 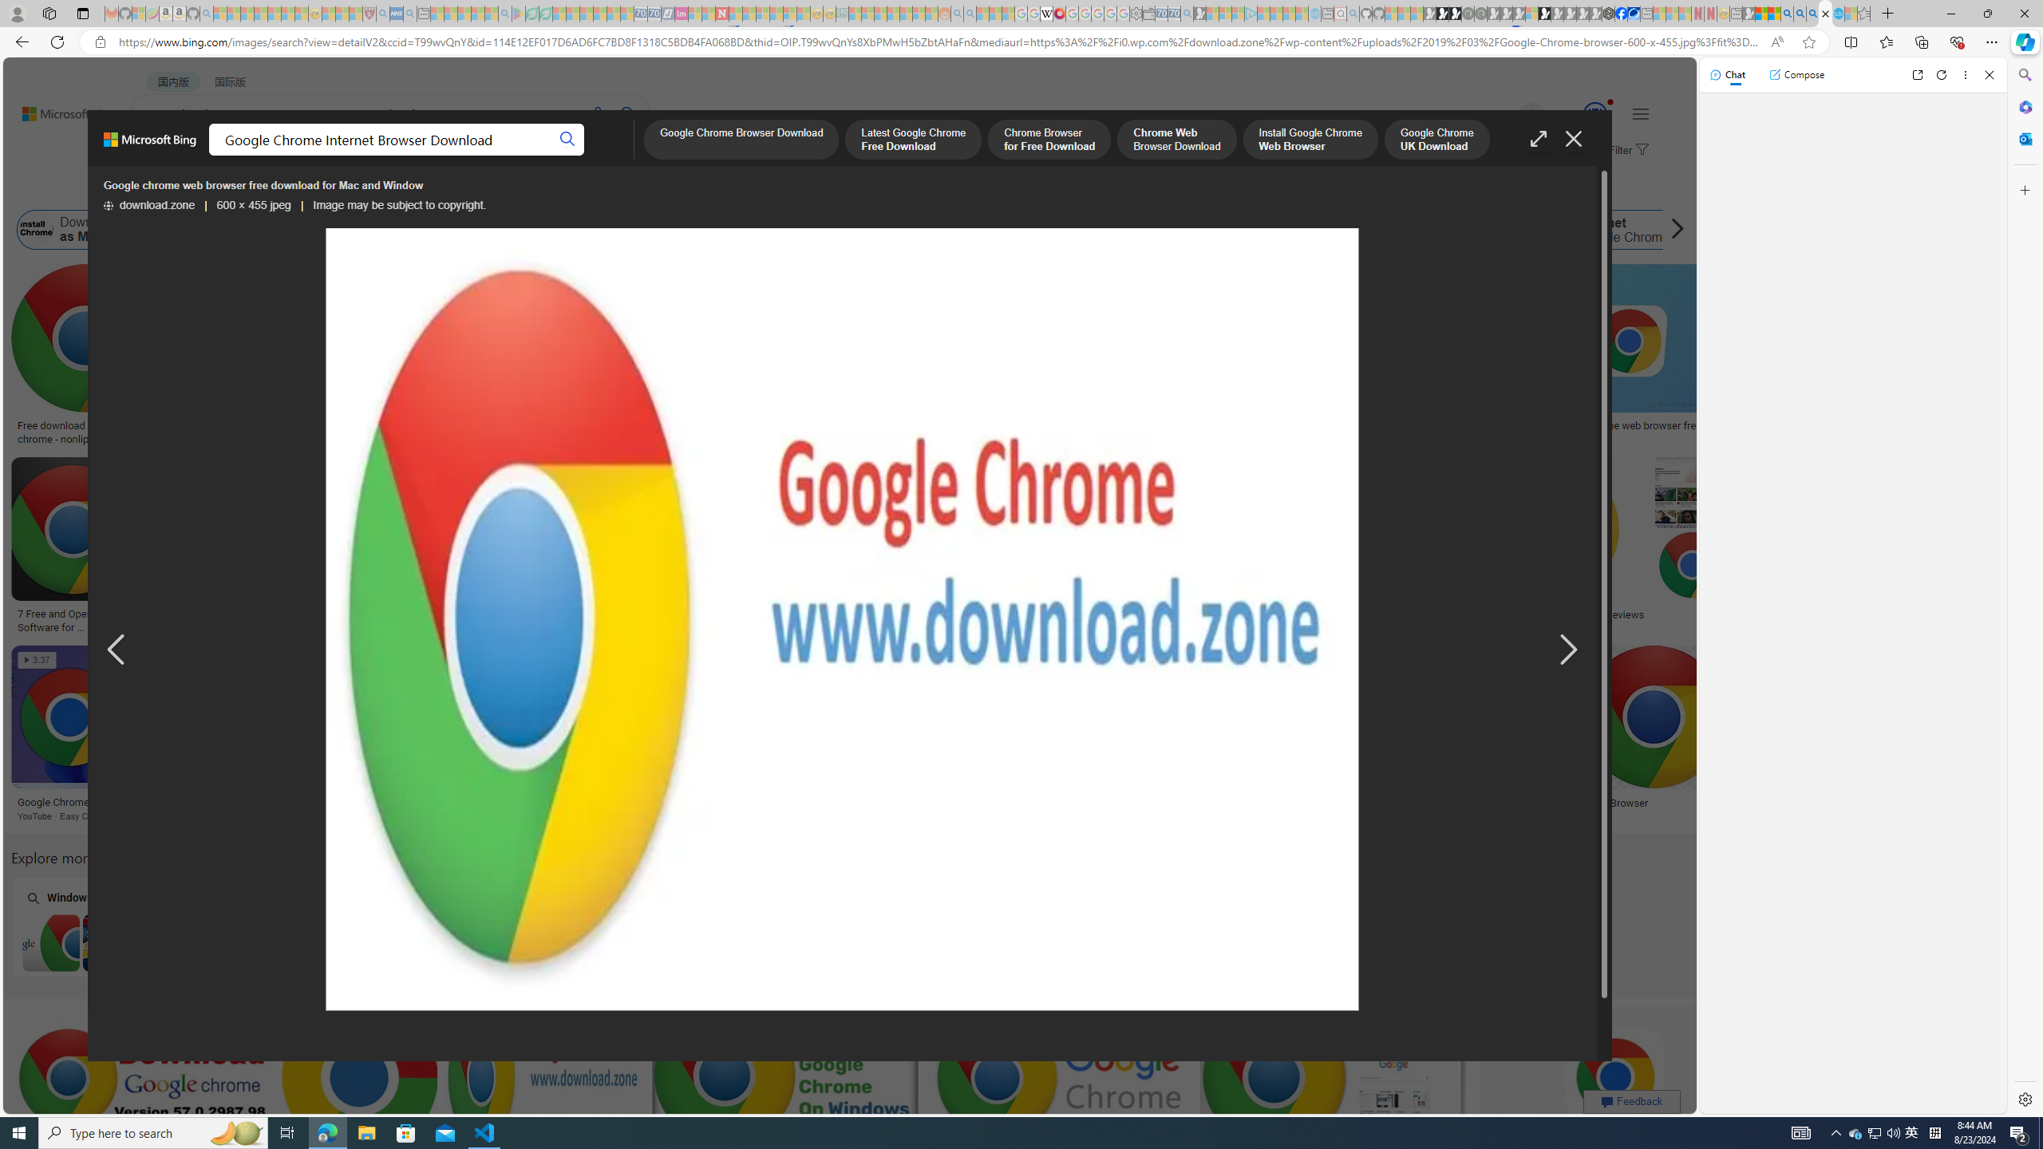 I want to click on What is the most secure internet browser - porwifiSave, so click(x=1336, y=1096).